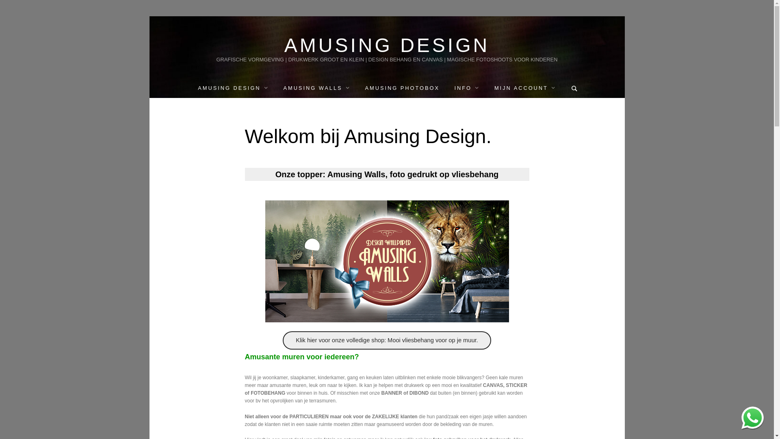 The height and width of the screenshot is (439, 780). I want to click on MIJN ACCOUNT, so click(525, 88).